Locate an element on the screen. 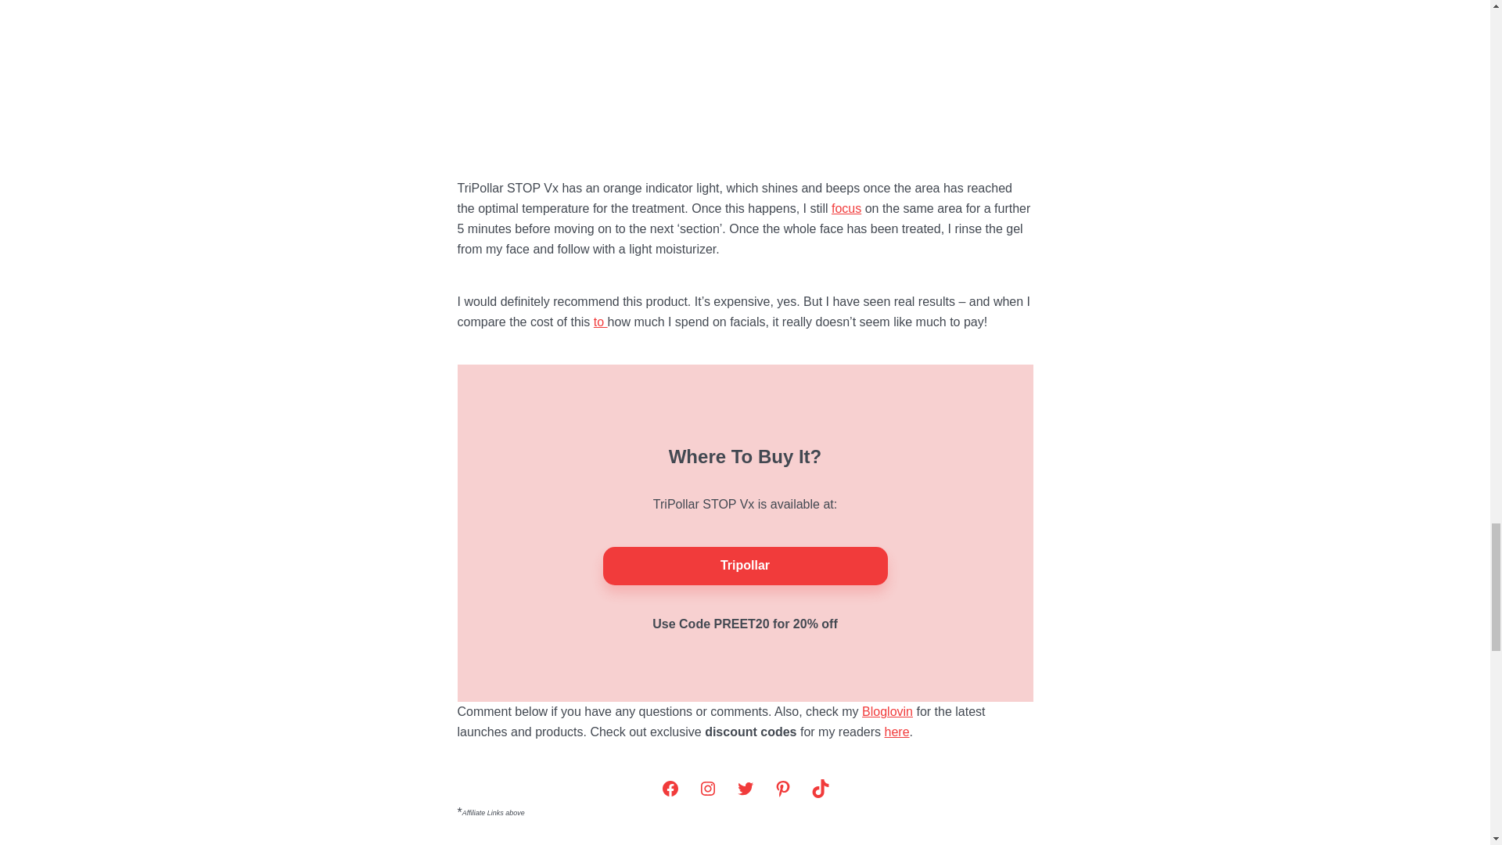  Facebook is located at coordinates (669, 789).